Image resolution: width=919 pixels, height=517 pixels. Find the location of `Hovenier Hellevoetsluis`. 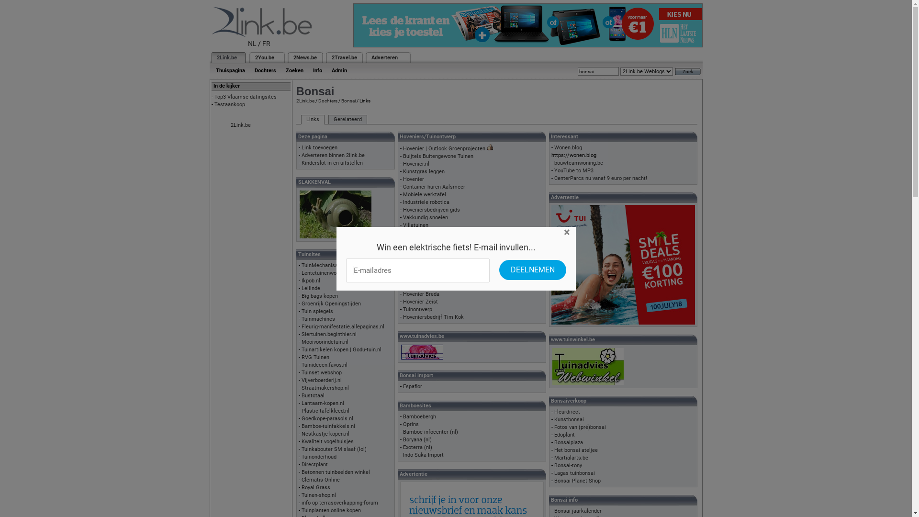

Hovenier Hellevoetsluis is located at coordinates (431, 240).